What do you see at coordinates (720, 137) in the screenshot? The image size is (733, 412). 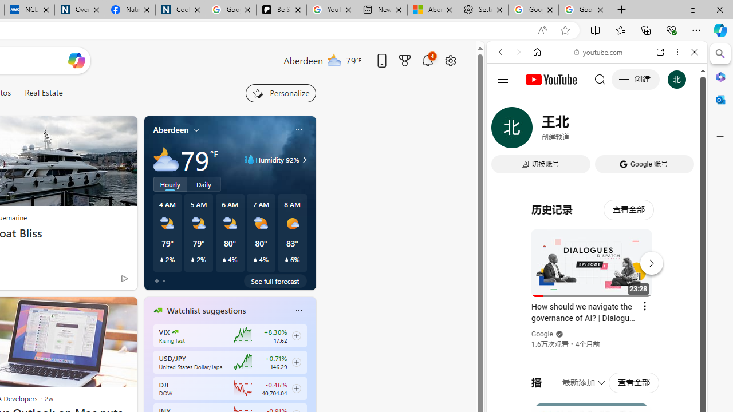 I see `Close Customize pane` at bounding box center [720, 137].